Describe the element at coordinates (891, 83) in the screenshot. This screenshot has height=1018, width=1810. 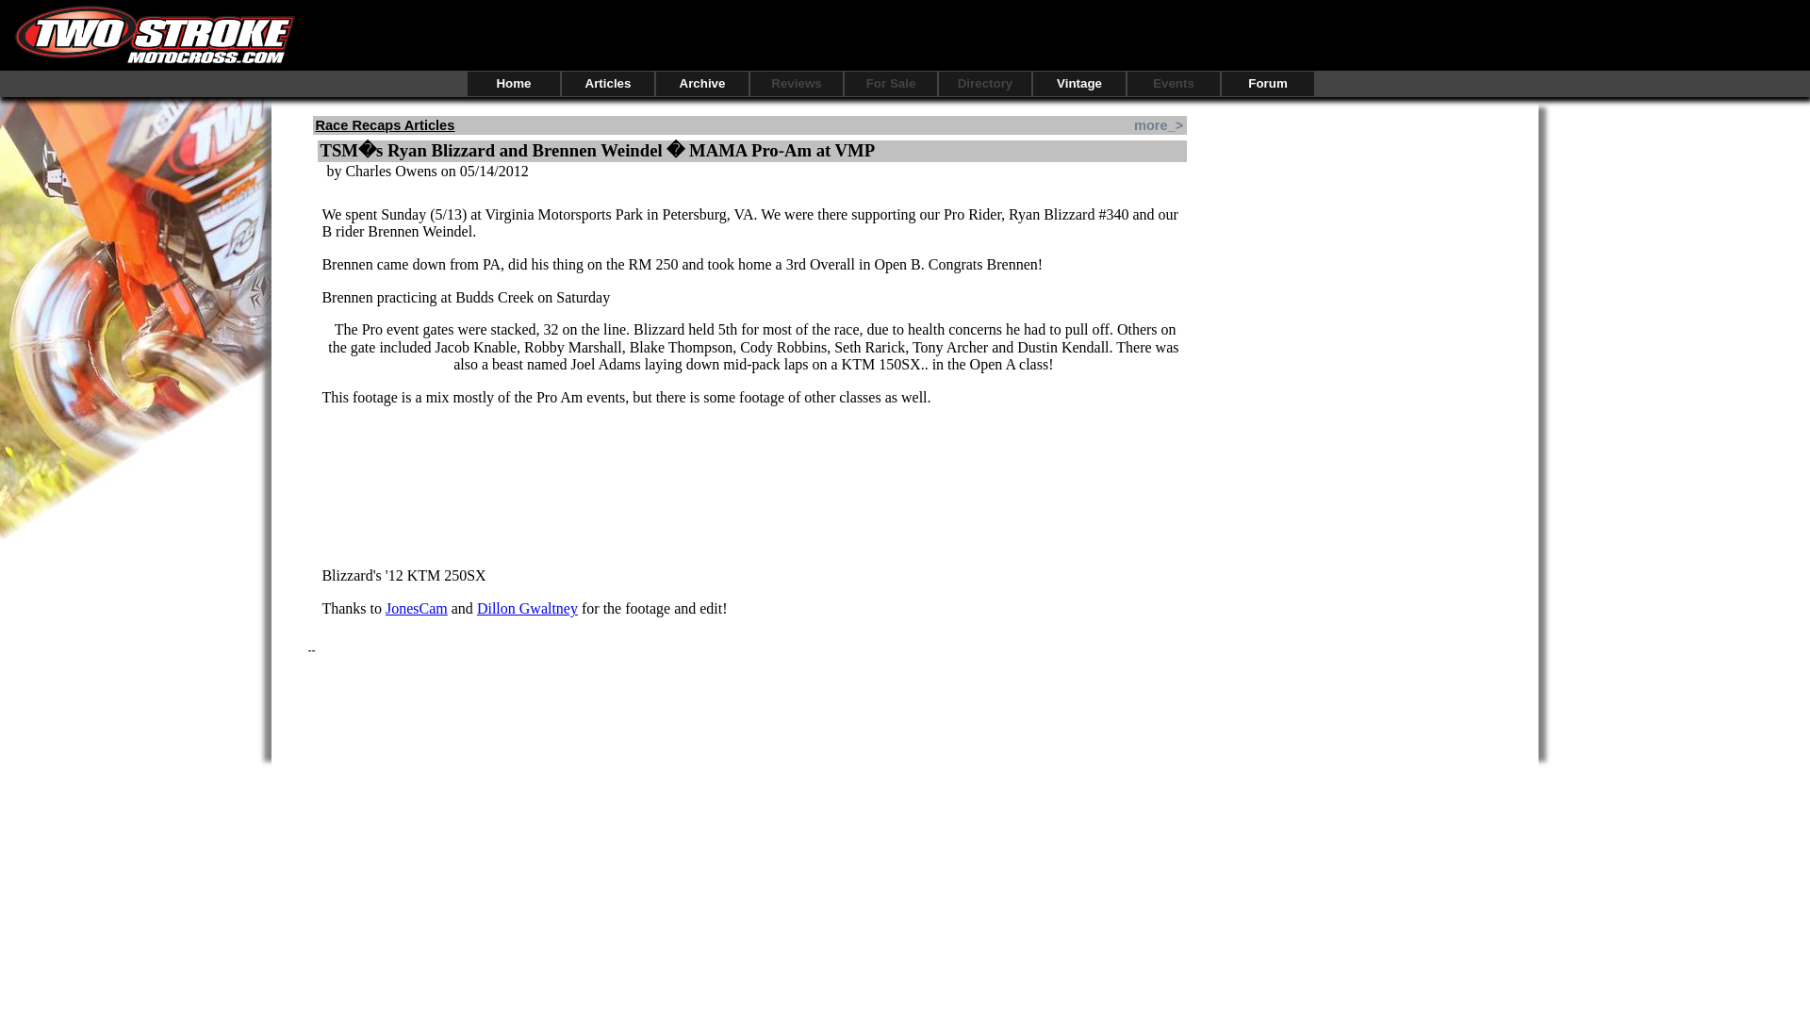
I see `For Sale` at that location.